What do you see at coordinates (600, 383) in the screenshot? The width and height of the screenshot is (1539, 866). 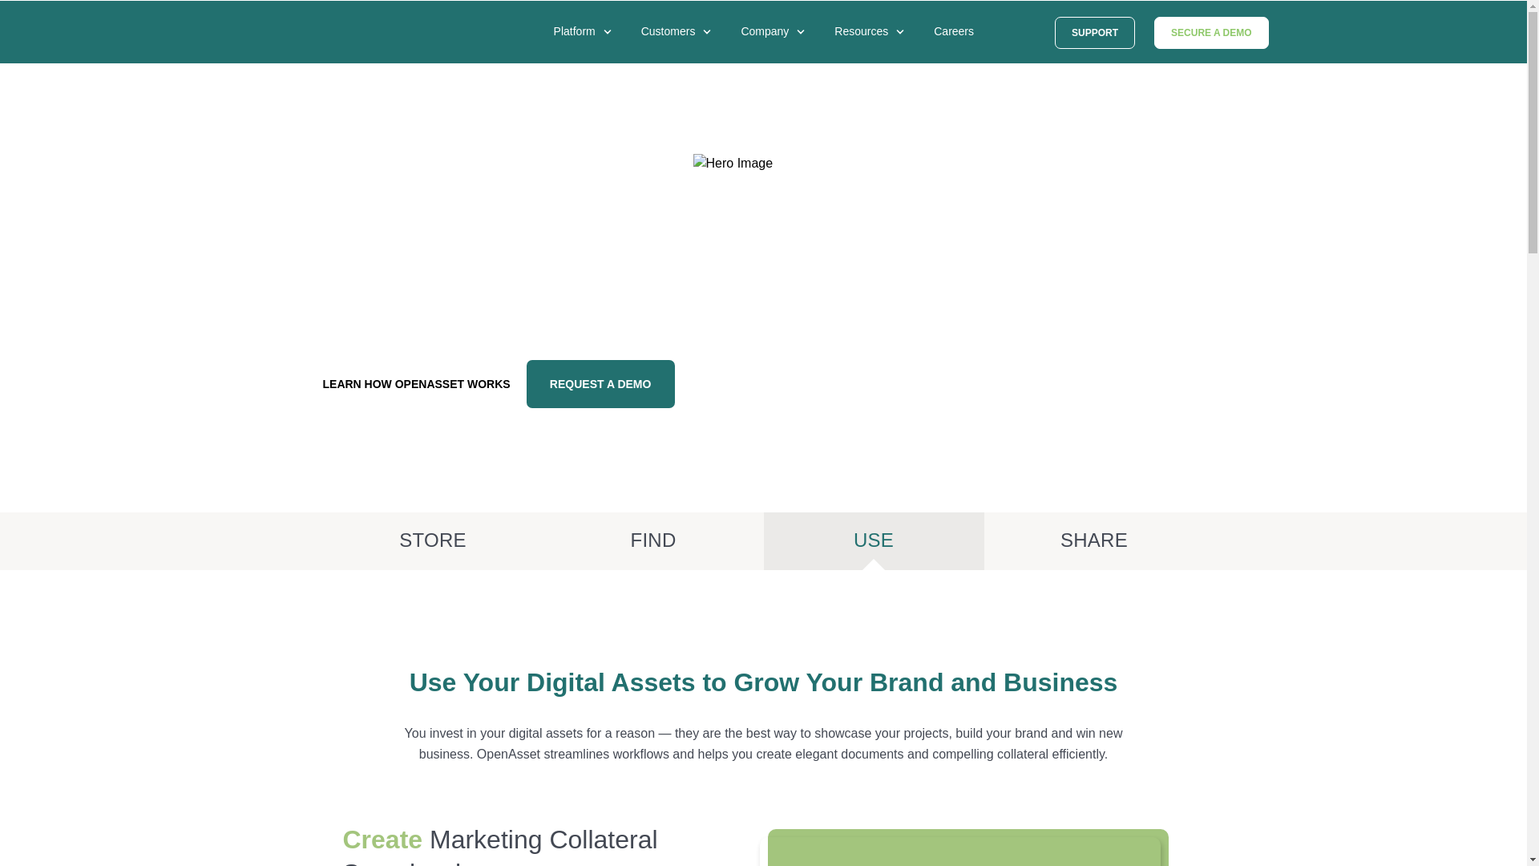 I see `REQUEST A DEMO` at bounding box center [600, 383].